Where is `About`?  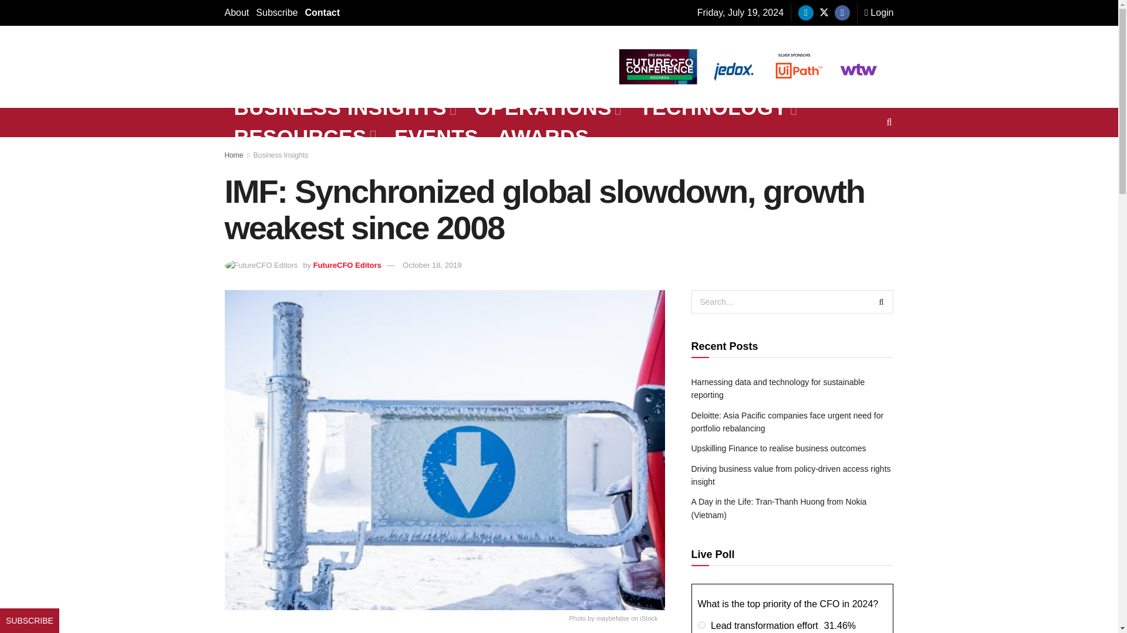 About is located at coordinates (237, 13).